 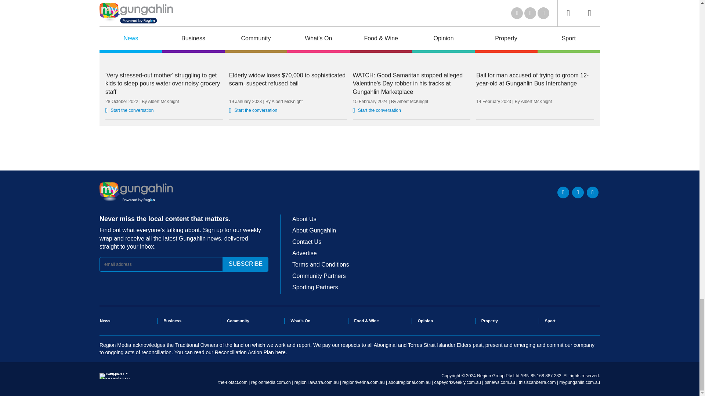 I want to click on Instagram, so click(x=593, y=192).